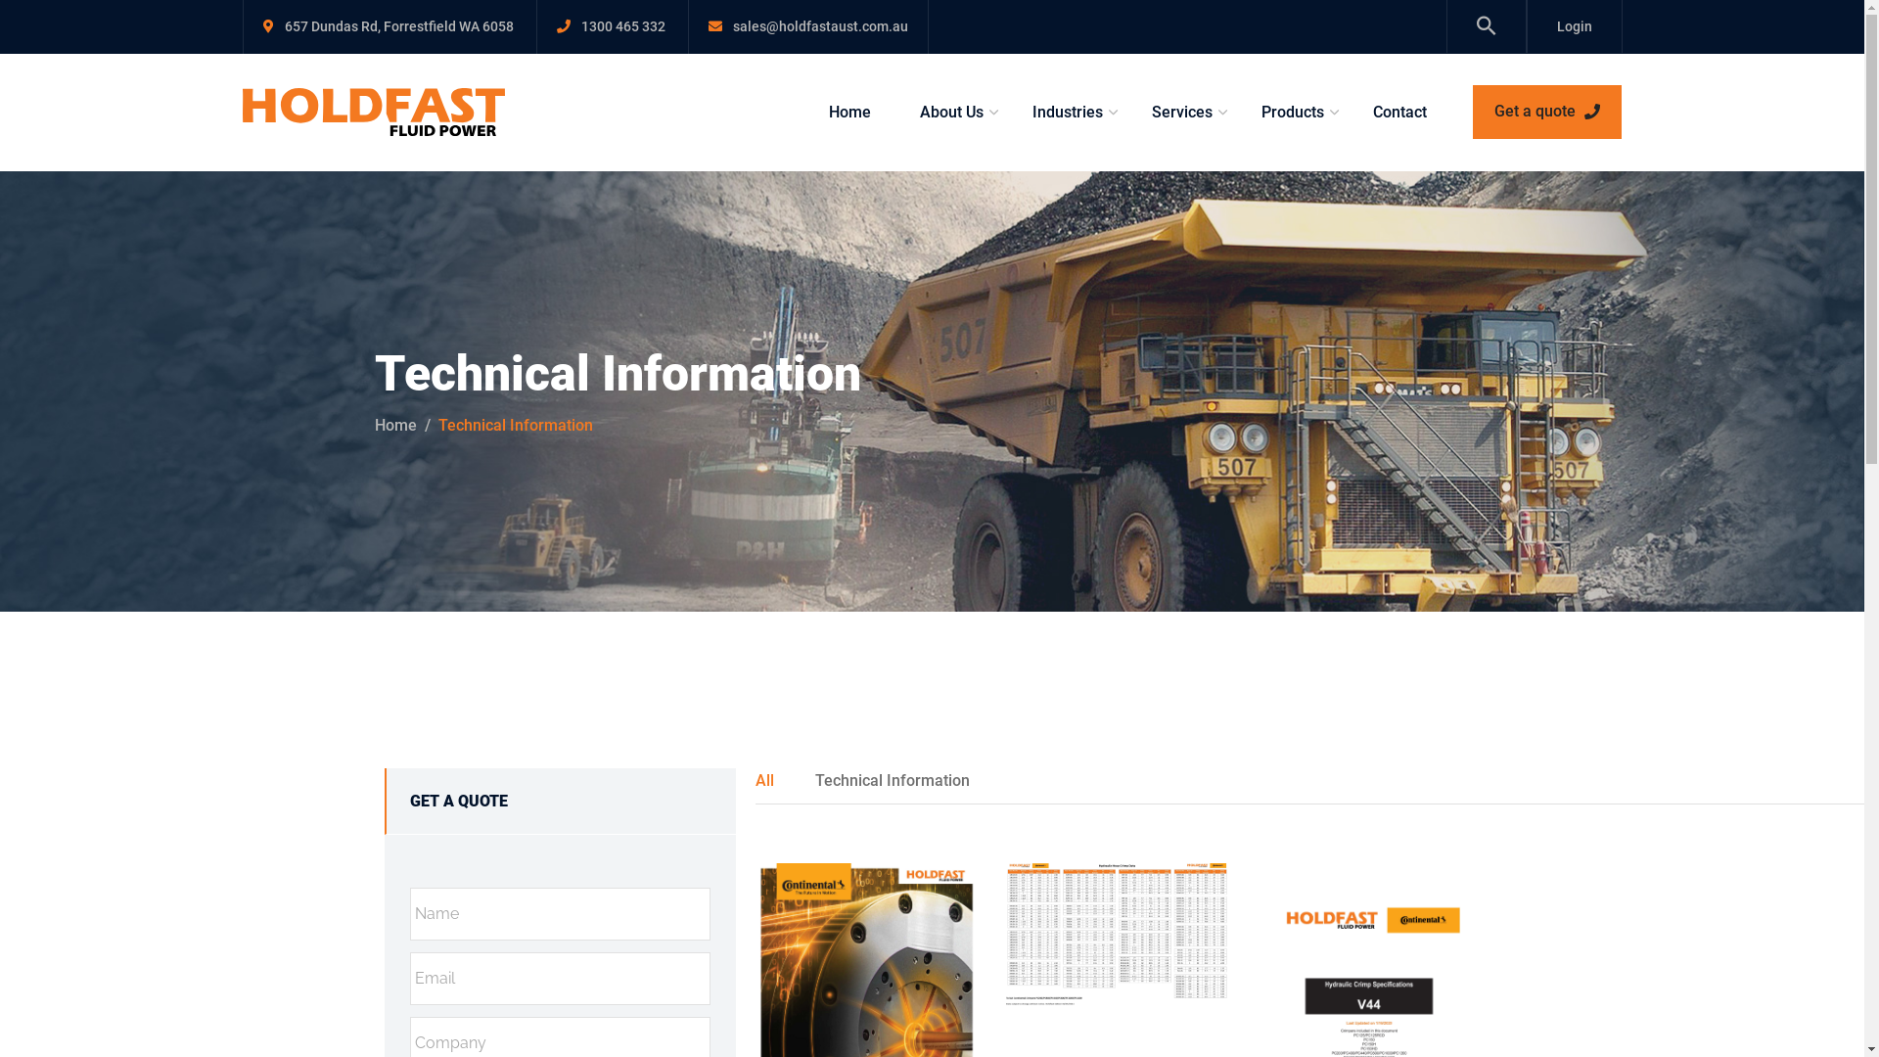  I want to click on Services, so click(1182, 113).